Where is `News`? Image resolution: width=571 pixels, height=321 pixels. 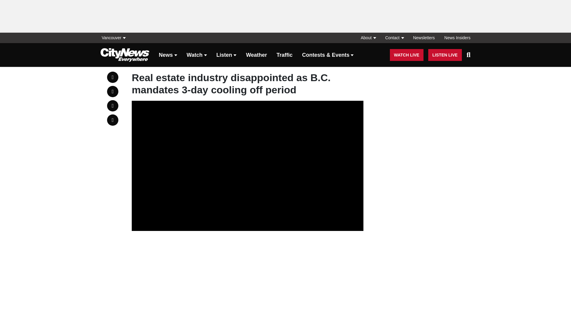 News is located at coordinates (168, 55).